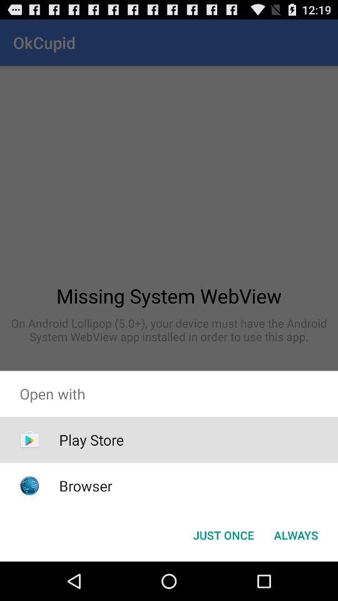 Image resolution: width=338 pixels, height=601 pixels. Describe the element at coordinates (91, 439) in the screenshot. I see `open app above browser` at that location.